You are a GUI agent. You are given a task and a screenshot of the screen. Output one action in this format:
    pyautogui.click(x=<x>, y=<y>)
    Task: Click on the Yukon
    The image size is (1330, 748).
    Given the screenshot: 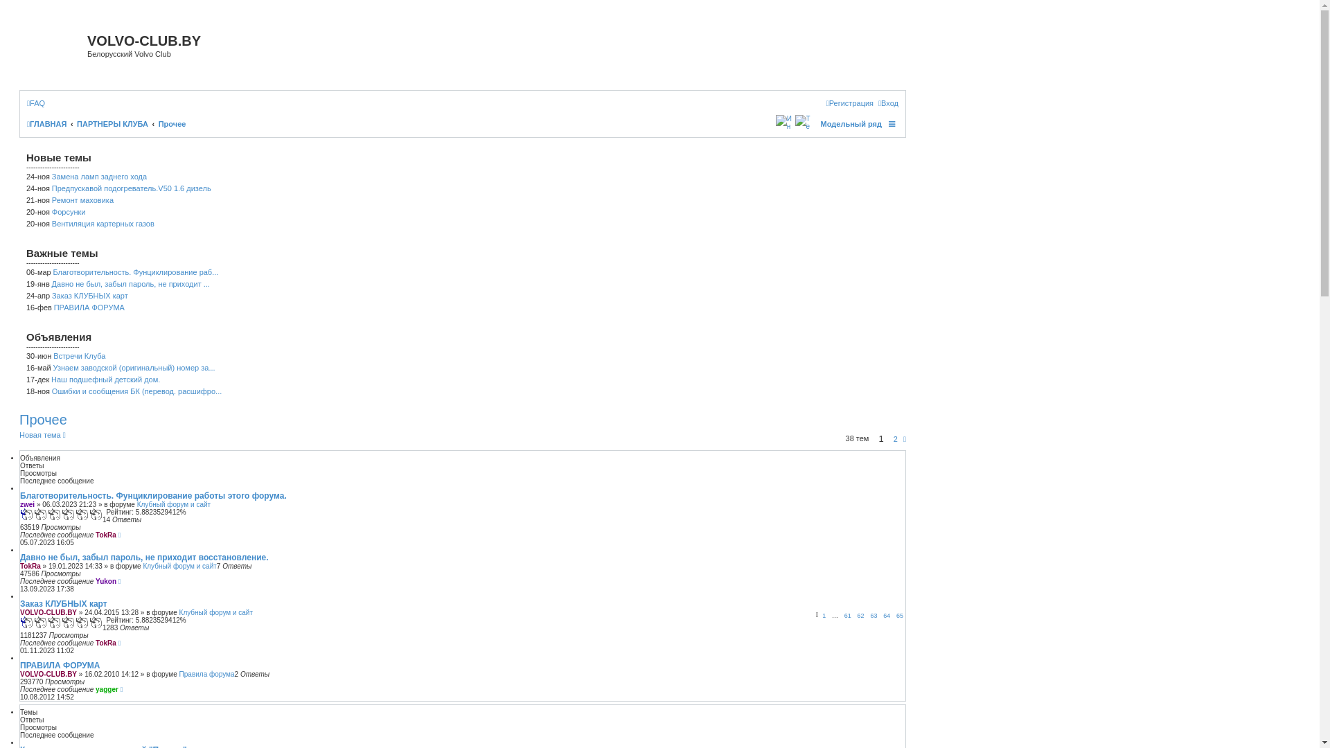 What is the action you would take?
    pyautogui.click(x=106, y=582)
    